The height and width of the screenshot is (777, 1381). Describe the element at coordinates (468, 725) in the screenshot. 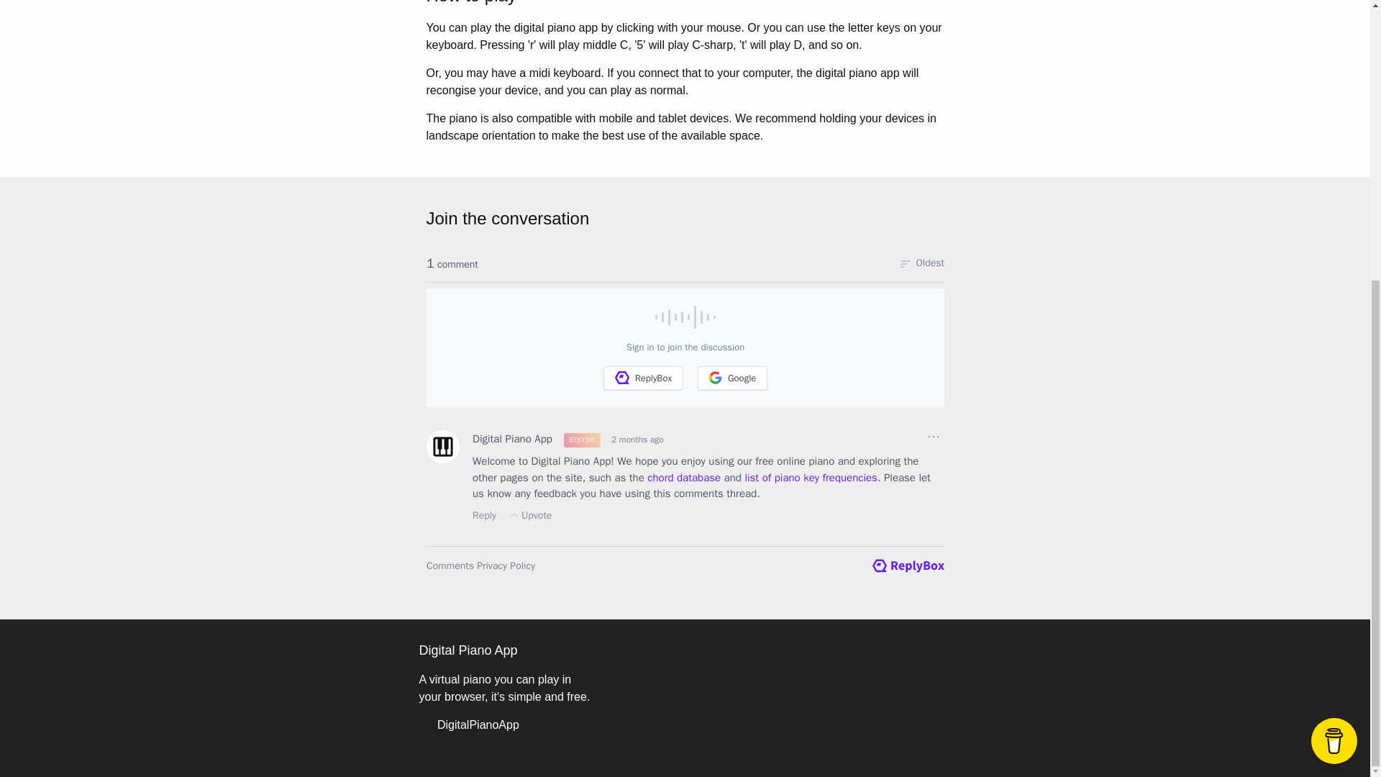

I see `DigitalPianoApp` at that location.